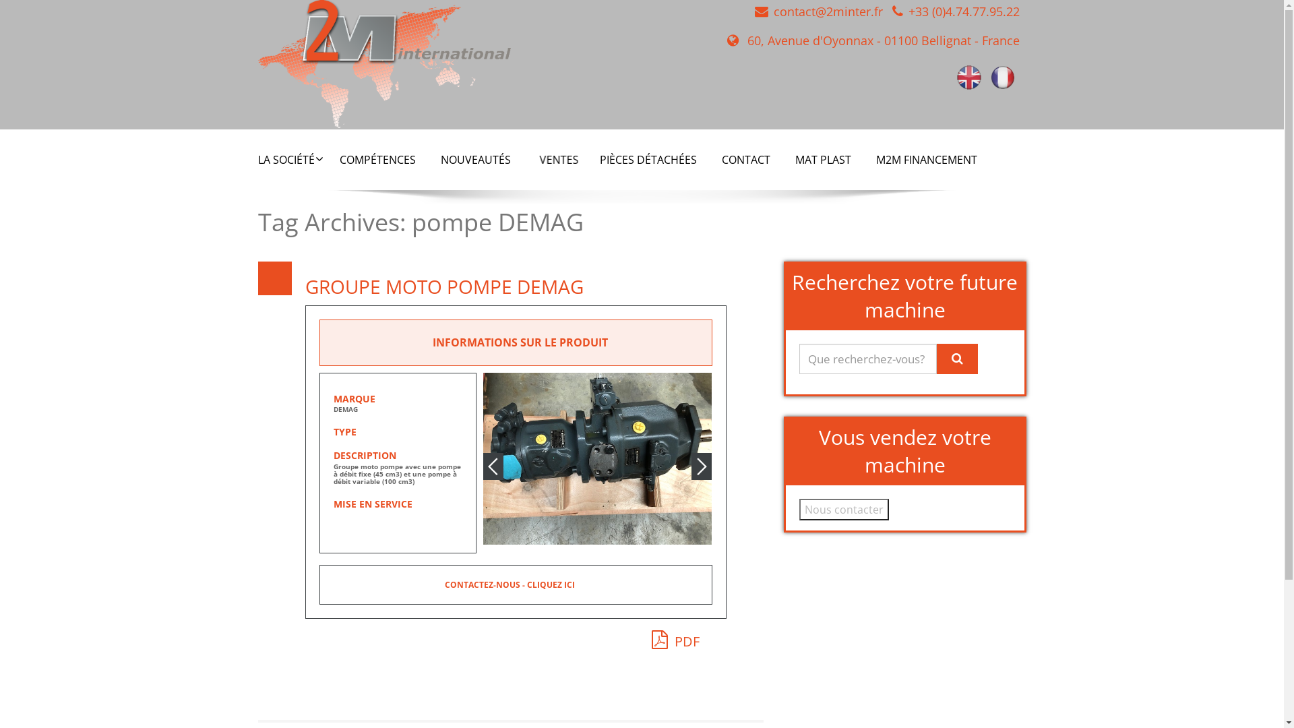 The height and width of the screenshot is (728, 1294). Describe the element at coordinates (964, 11) in the screenshot. I see `+33 (0)4.74.77.95.22` at that location.